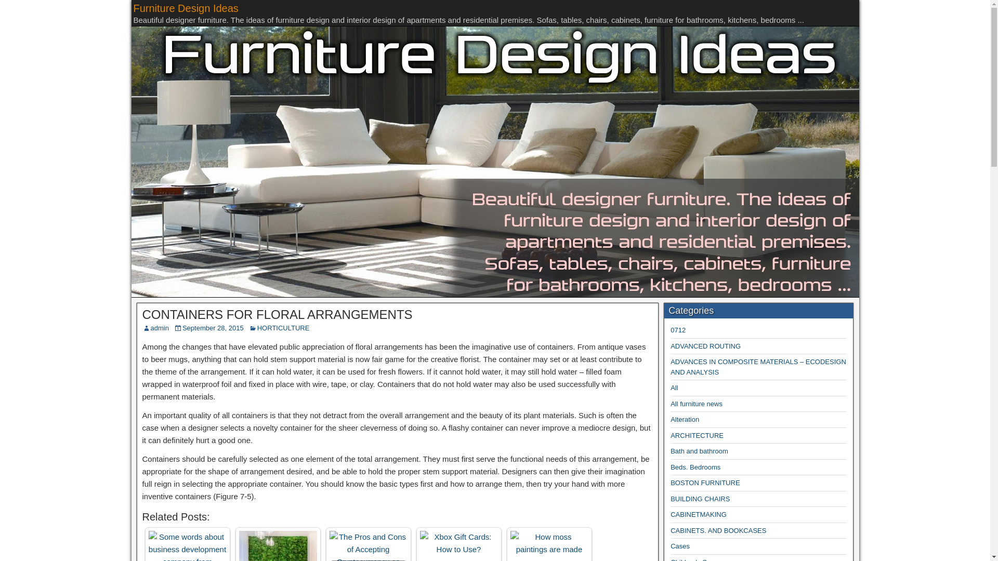 This screenshot has width=998, height=561. I want to click on CABINETS. AND BOOKCASES, so click(718, 531).